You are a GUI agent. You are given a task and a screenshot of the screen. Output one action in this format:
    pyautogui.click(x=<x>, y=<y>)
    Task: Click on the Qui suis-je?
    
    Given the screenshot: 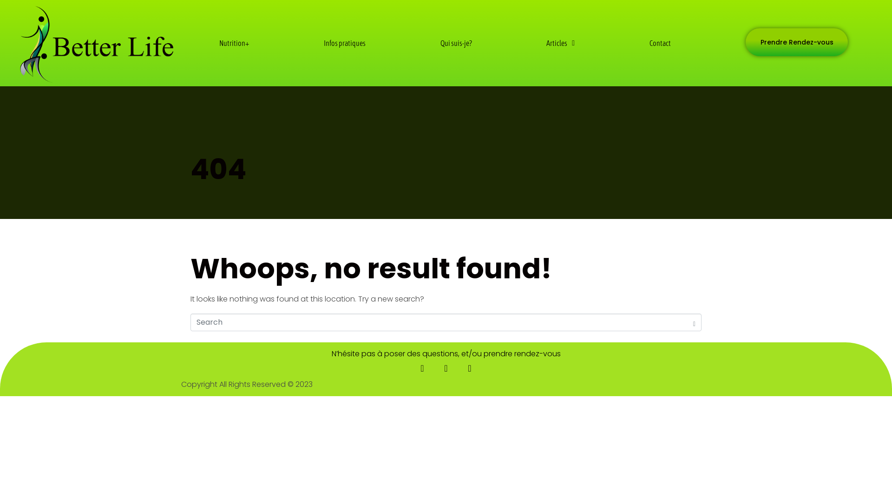 What is the action you would take?
    pyautogui.click(x=456, y=43)
    